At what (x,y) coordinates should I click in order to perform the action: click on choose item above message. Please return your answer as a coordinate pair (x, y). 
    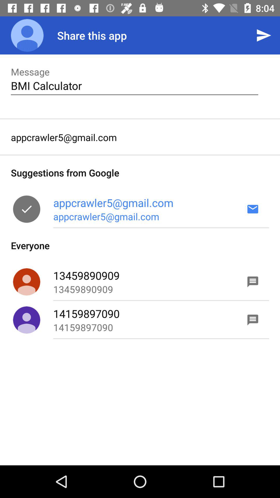
    Looking at the image, I should click on (27, 35).